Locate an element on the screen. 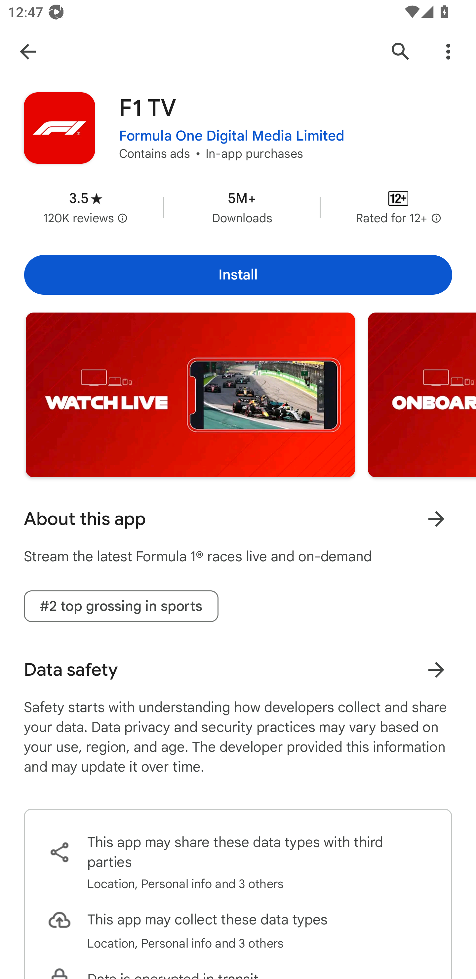 The image size is (476, 979). About this app Learn more About this app is located at coordinates (238, 519).